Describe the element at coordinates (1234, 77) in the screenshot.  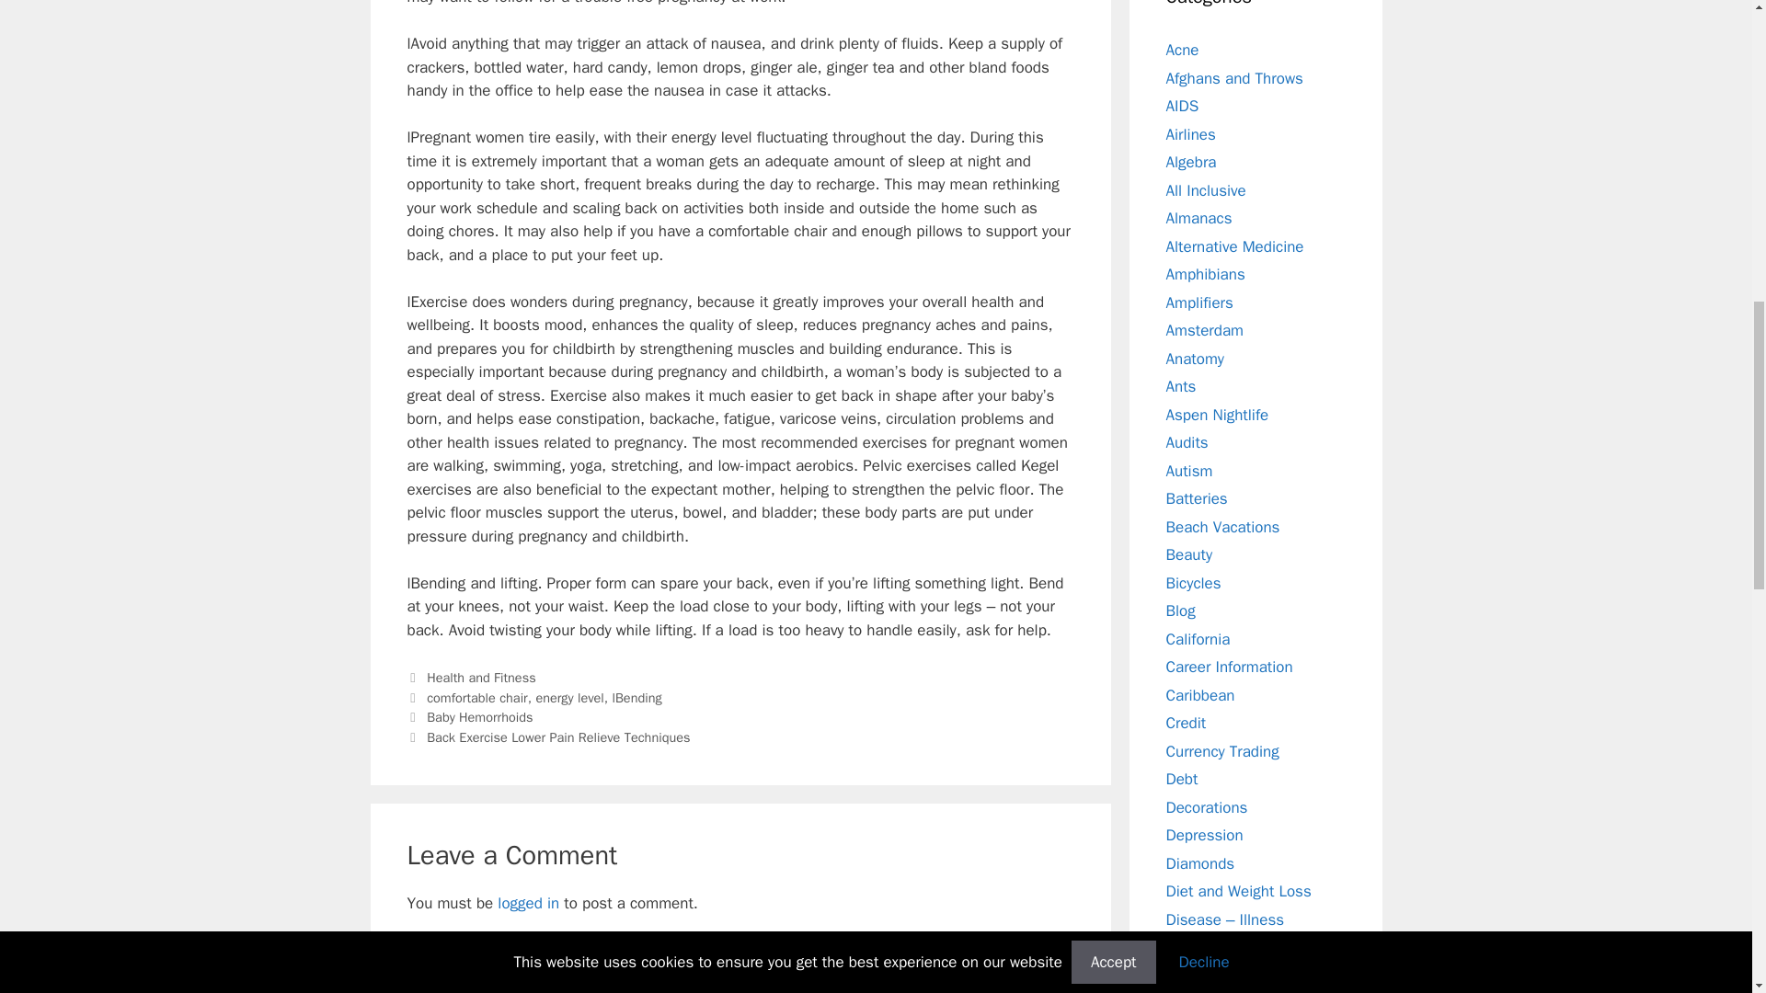
I see `Afghans and Throws` at that location.